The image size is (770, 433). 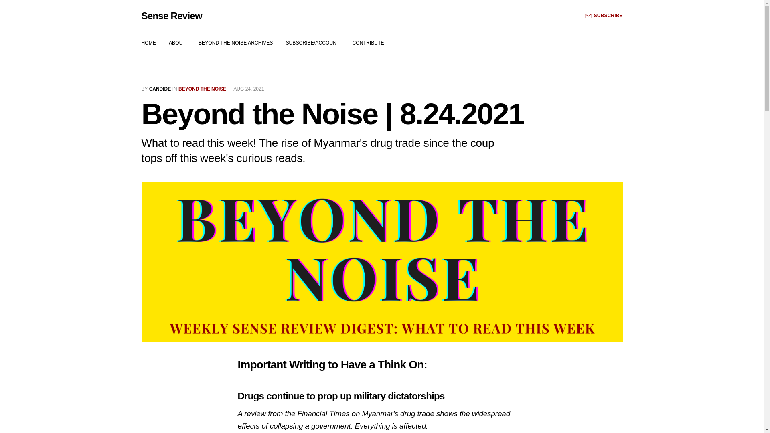 I want to click on HOME, so click(x=148, y=43).